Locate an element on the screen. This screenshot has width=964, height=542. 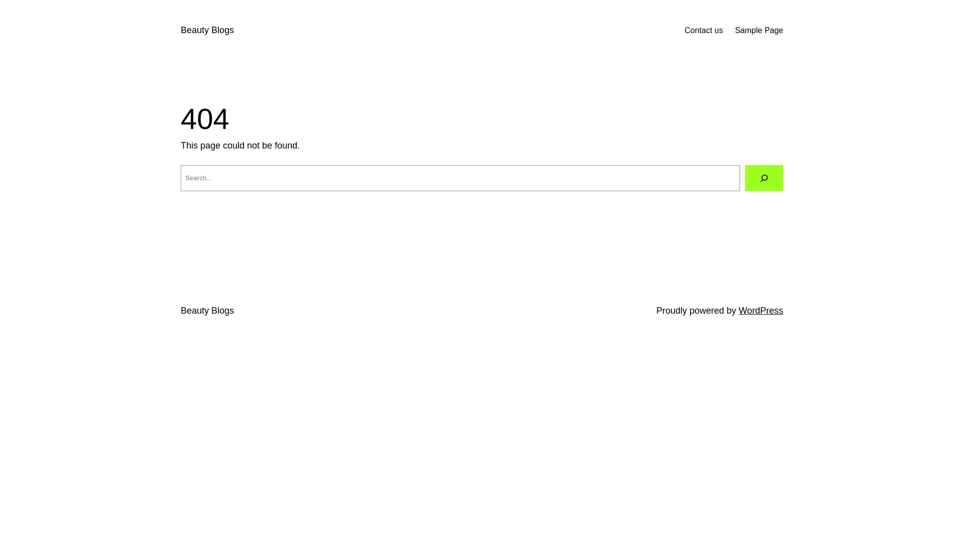
Contact us is located at coordinates (703, 31).